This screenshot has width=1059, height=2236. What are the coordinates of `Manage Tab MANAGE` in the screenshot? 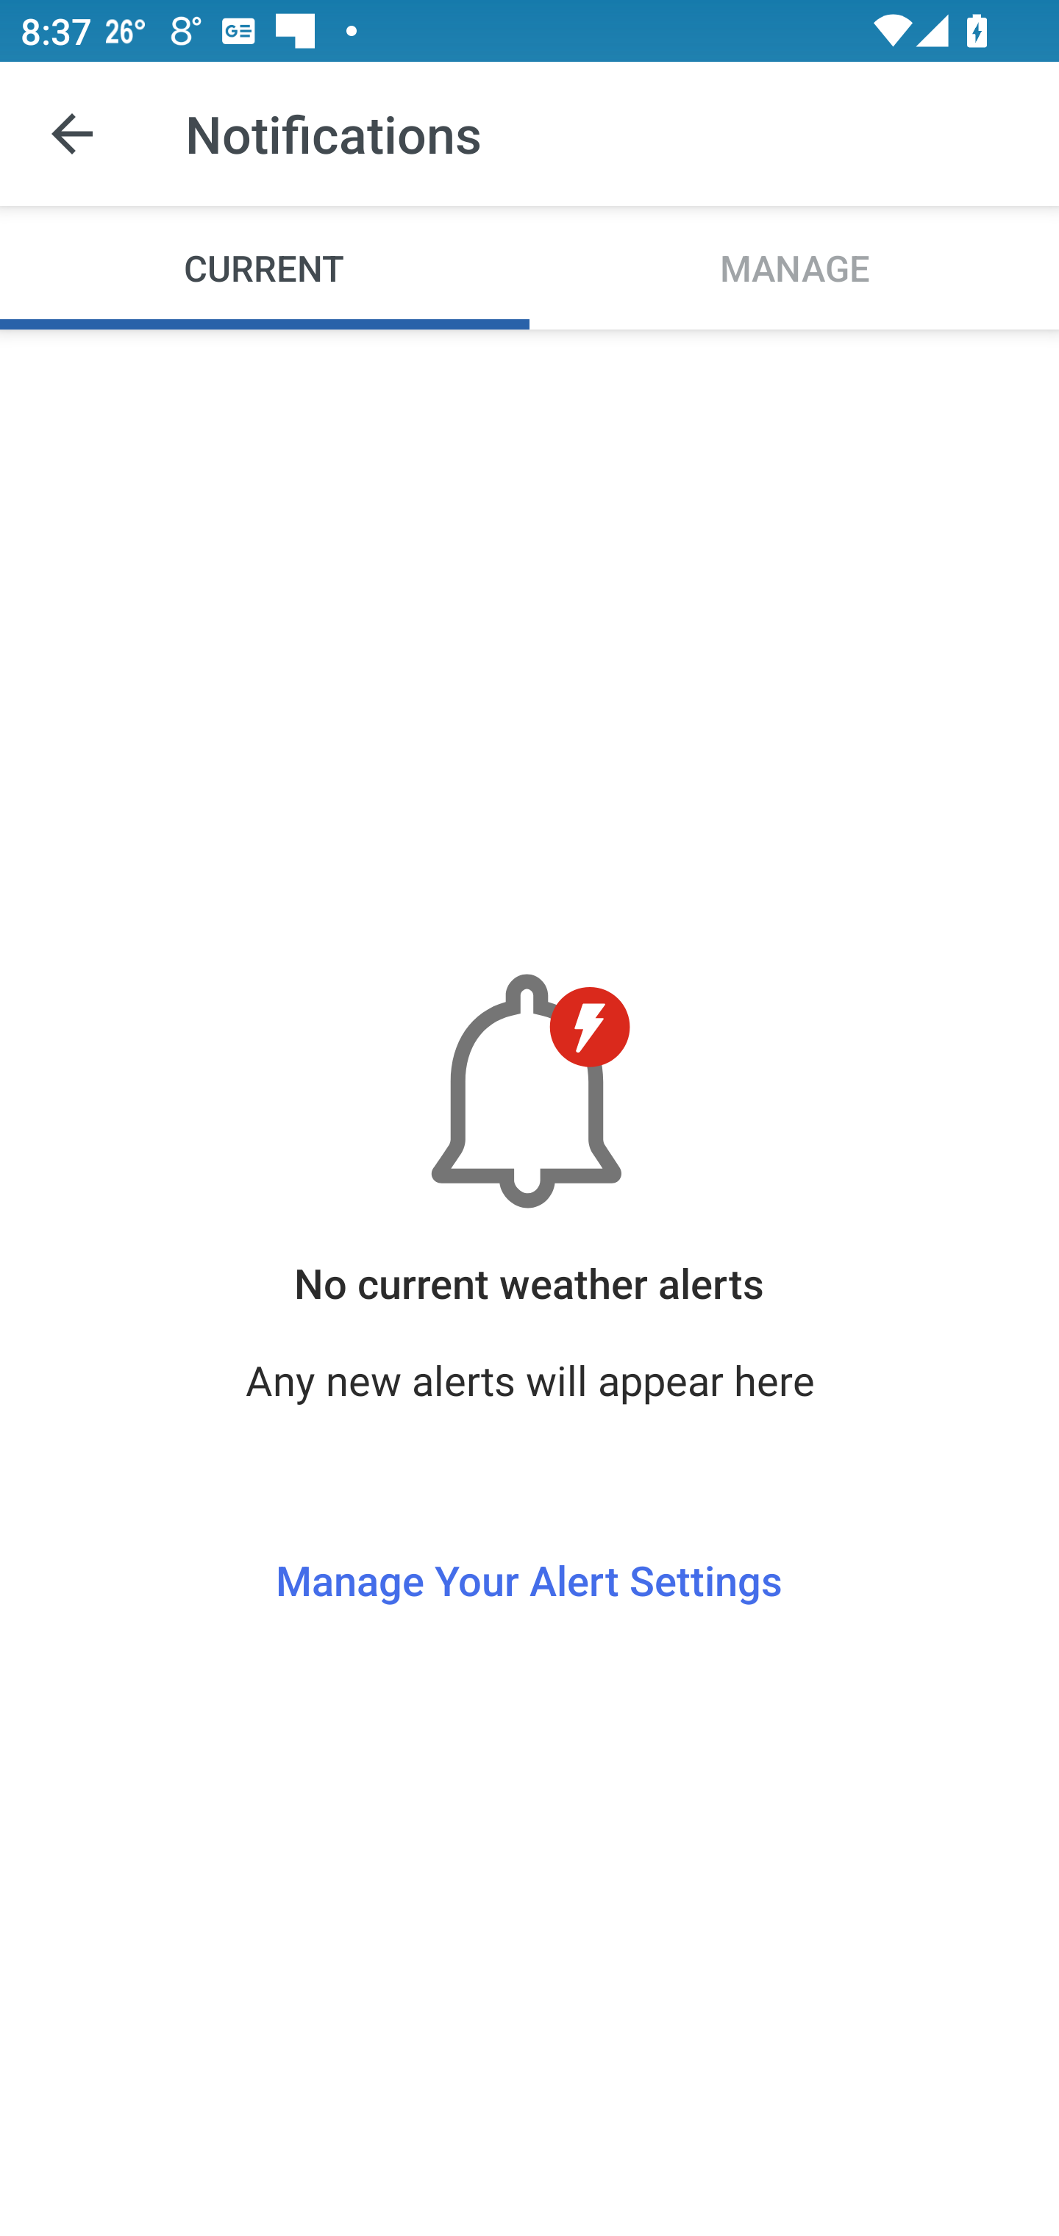 It's located at (794, 266).